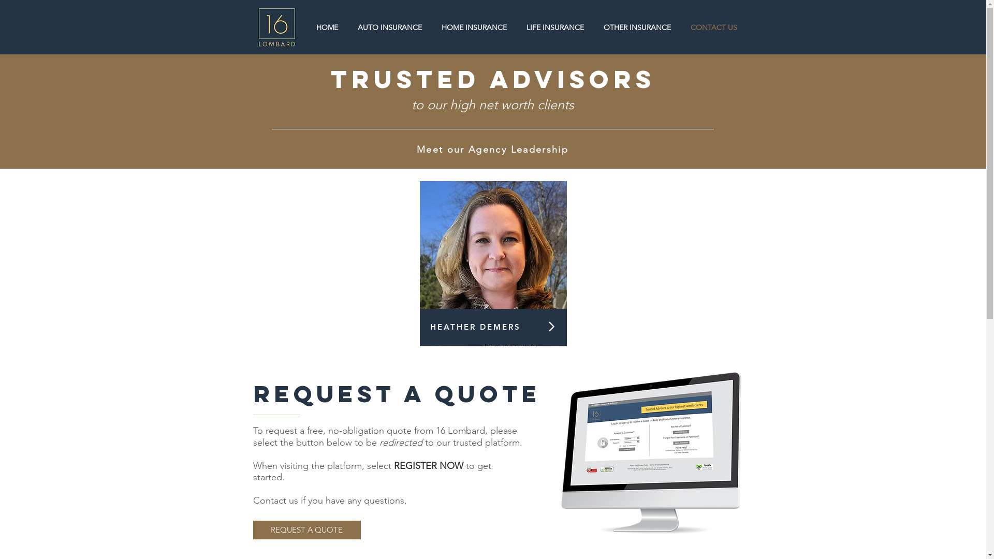 The image size is (994, 559). Describe the element at coordinates (713, 28) in the screenshot. I see `CONTACT US` at that location.